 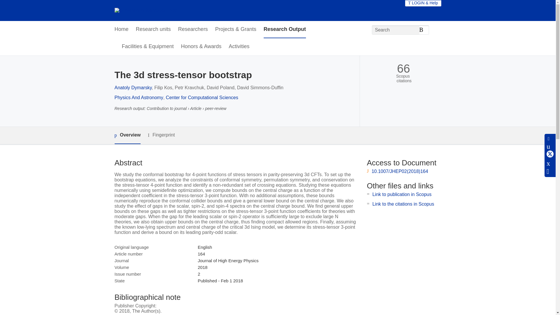 I want to click on Center for Computational Sciences, so click(x=202, y=97).